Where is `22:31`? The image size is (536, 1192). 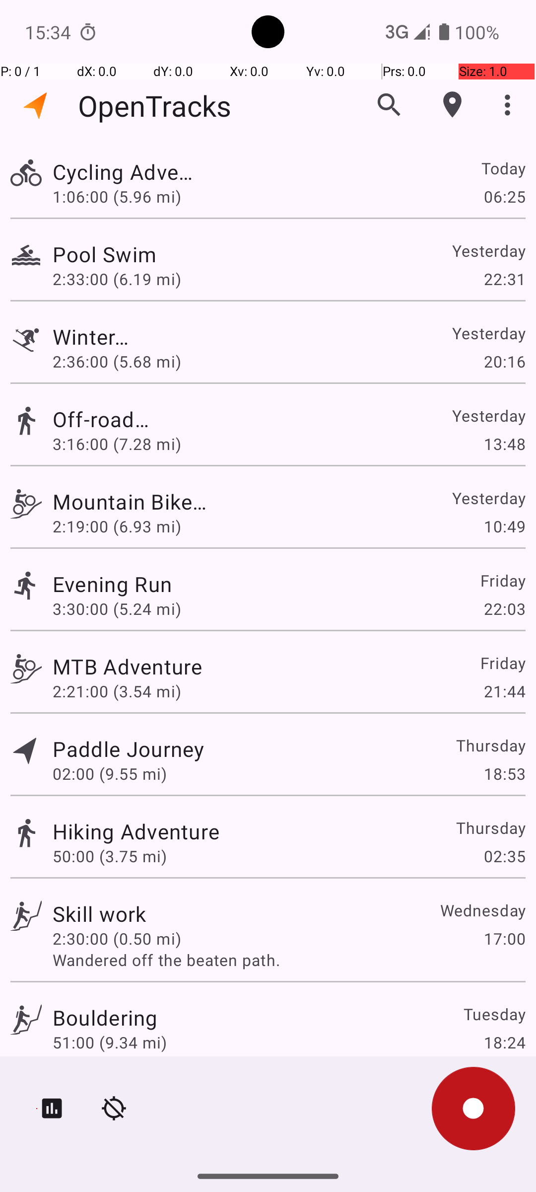 22:31 is located at coordinates (504, 279).